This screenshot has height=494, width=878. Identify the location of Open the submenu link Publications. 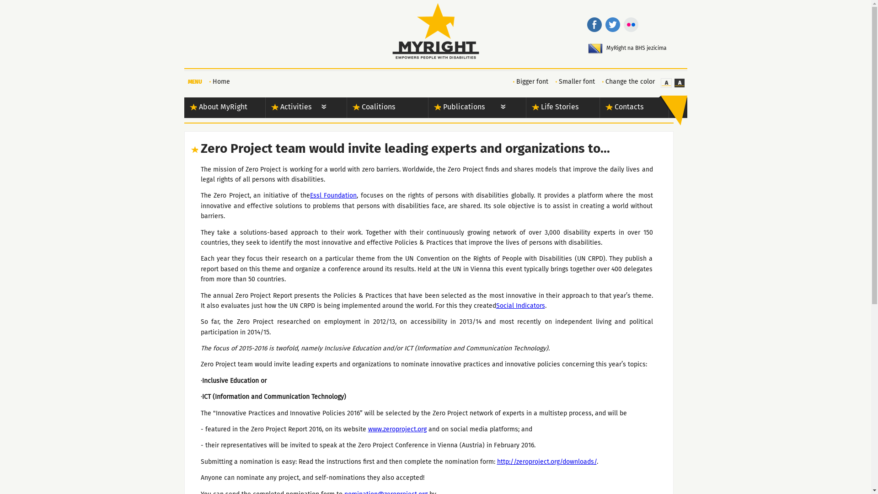
(503, 108).